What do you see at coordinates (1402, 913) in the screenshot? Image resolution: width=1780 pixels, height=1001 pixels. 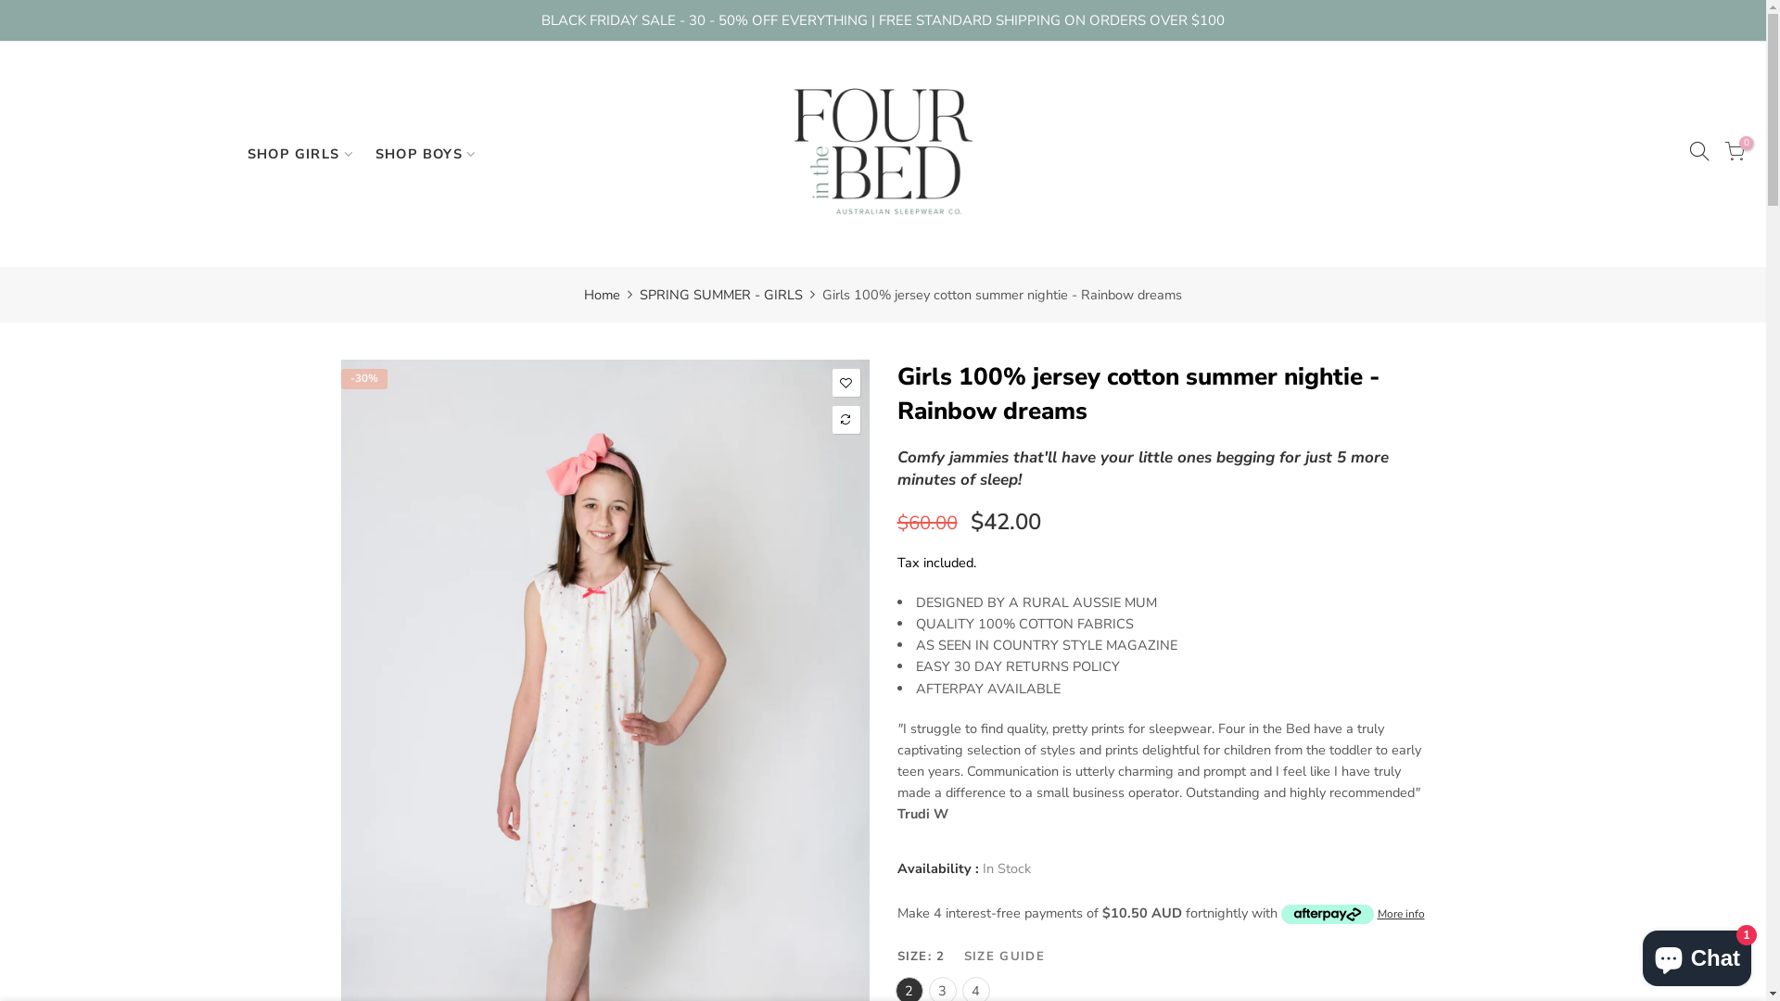 I see `More info` at bounding box center [1402, 913].